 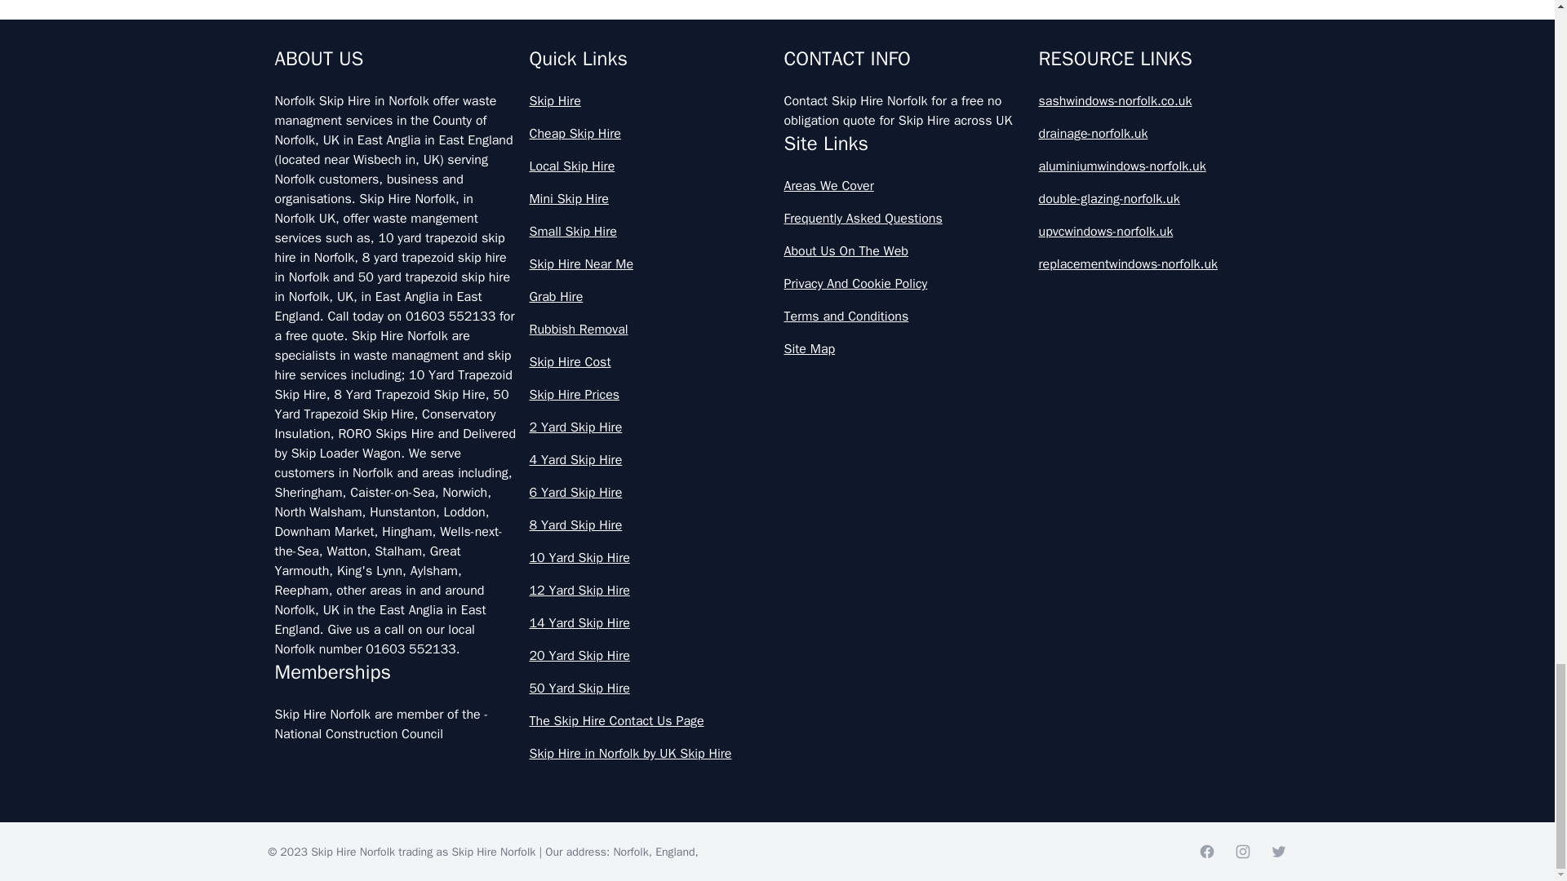 What do you see at coordinates (1159, 134) in the screenshot?
I see `drainage-norfolk.uk` at bounding box center [1159, 134].